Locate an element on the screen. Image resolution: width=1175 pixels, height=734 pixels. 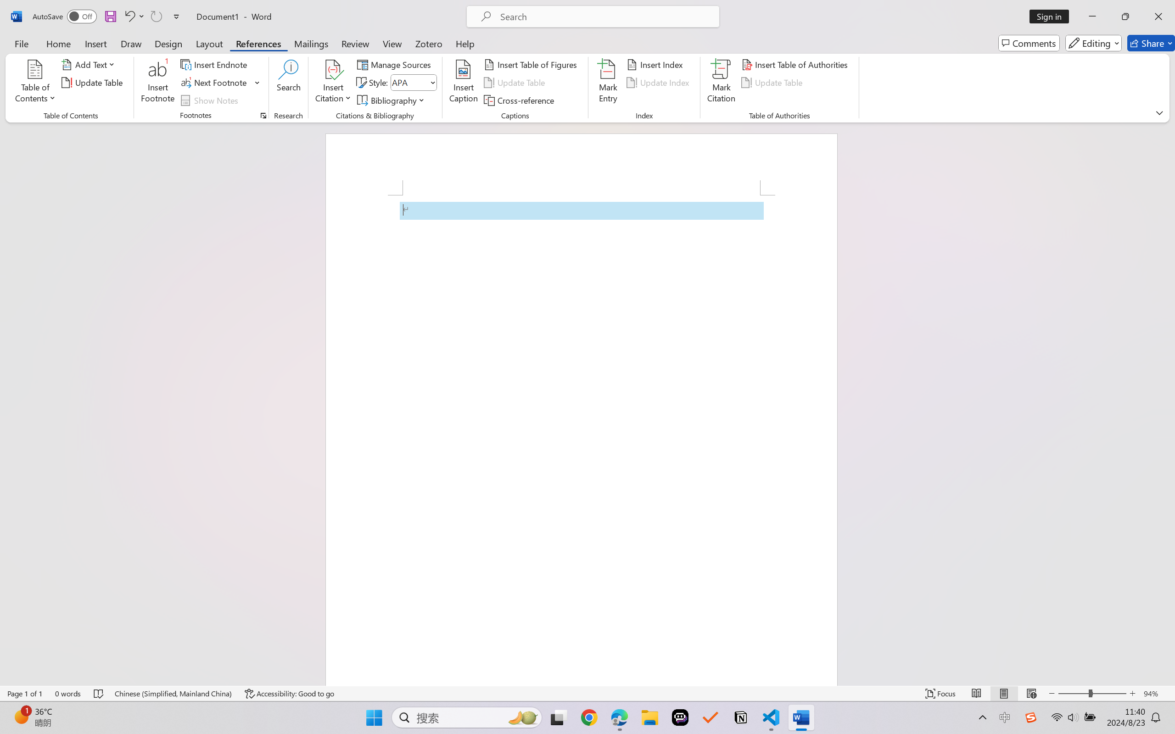
Insert Citation is located at coordinates (333, 83).